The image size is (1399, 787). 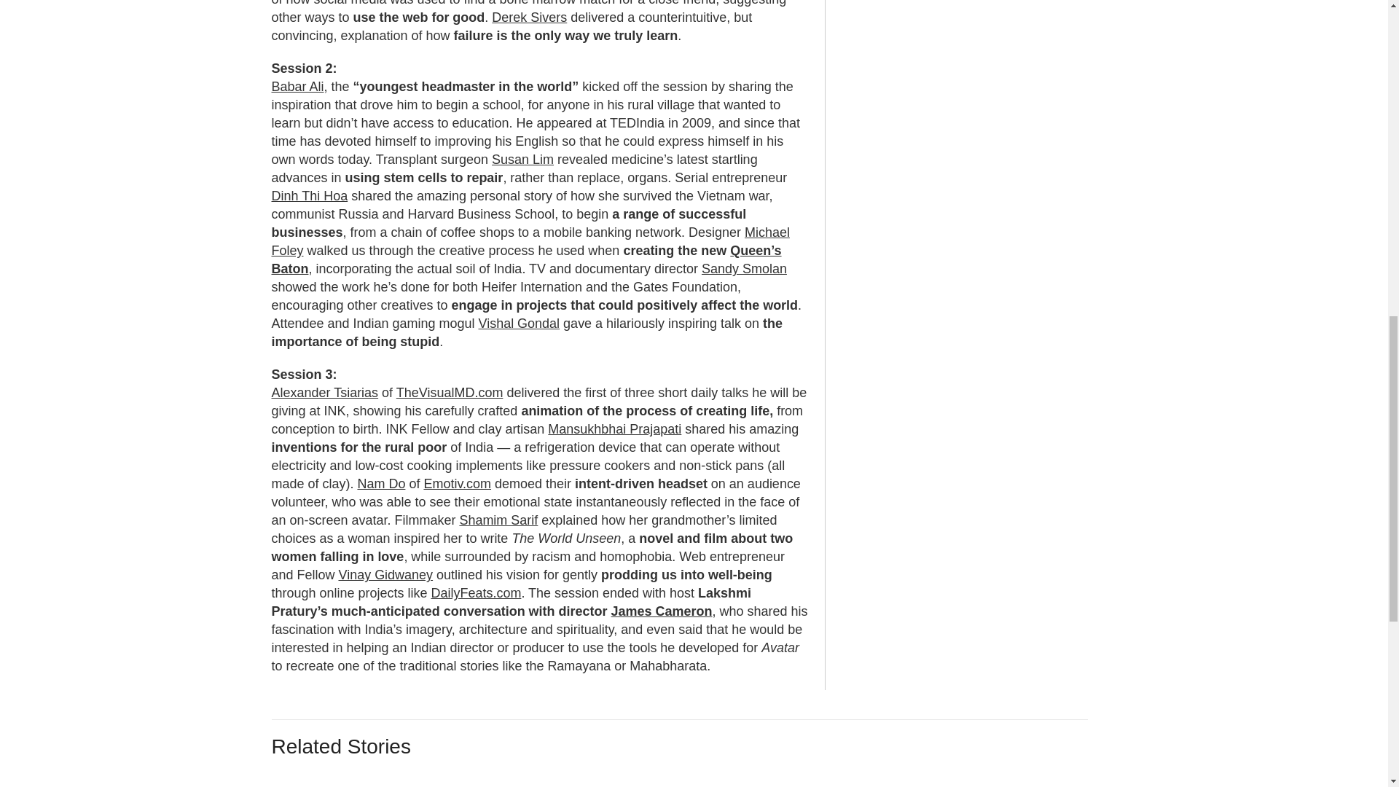 What do you see at coordinates (475, 593) in the screenshot?
I see `DailyFeats.com` at bounding box center [475, 593].